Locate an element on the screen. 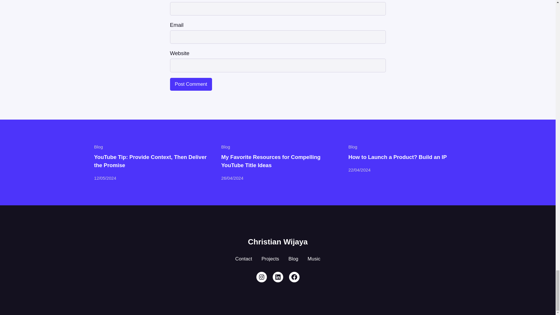  Christian Wijaya is located at coordinates (278, 242).